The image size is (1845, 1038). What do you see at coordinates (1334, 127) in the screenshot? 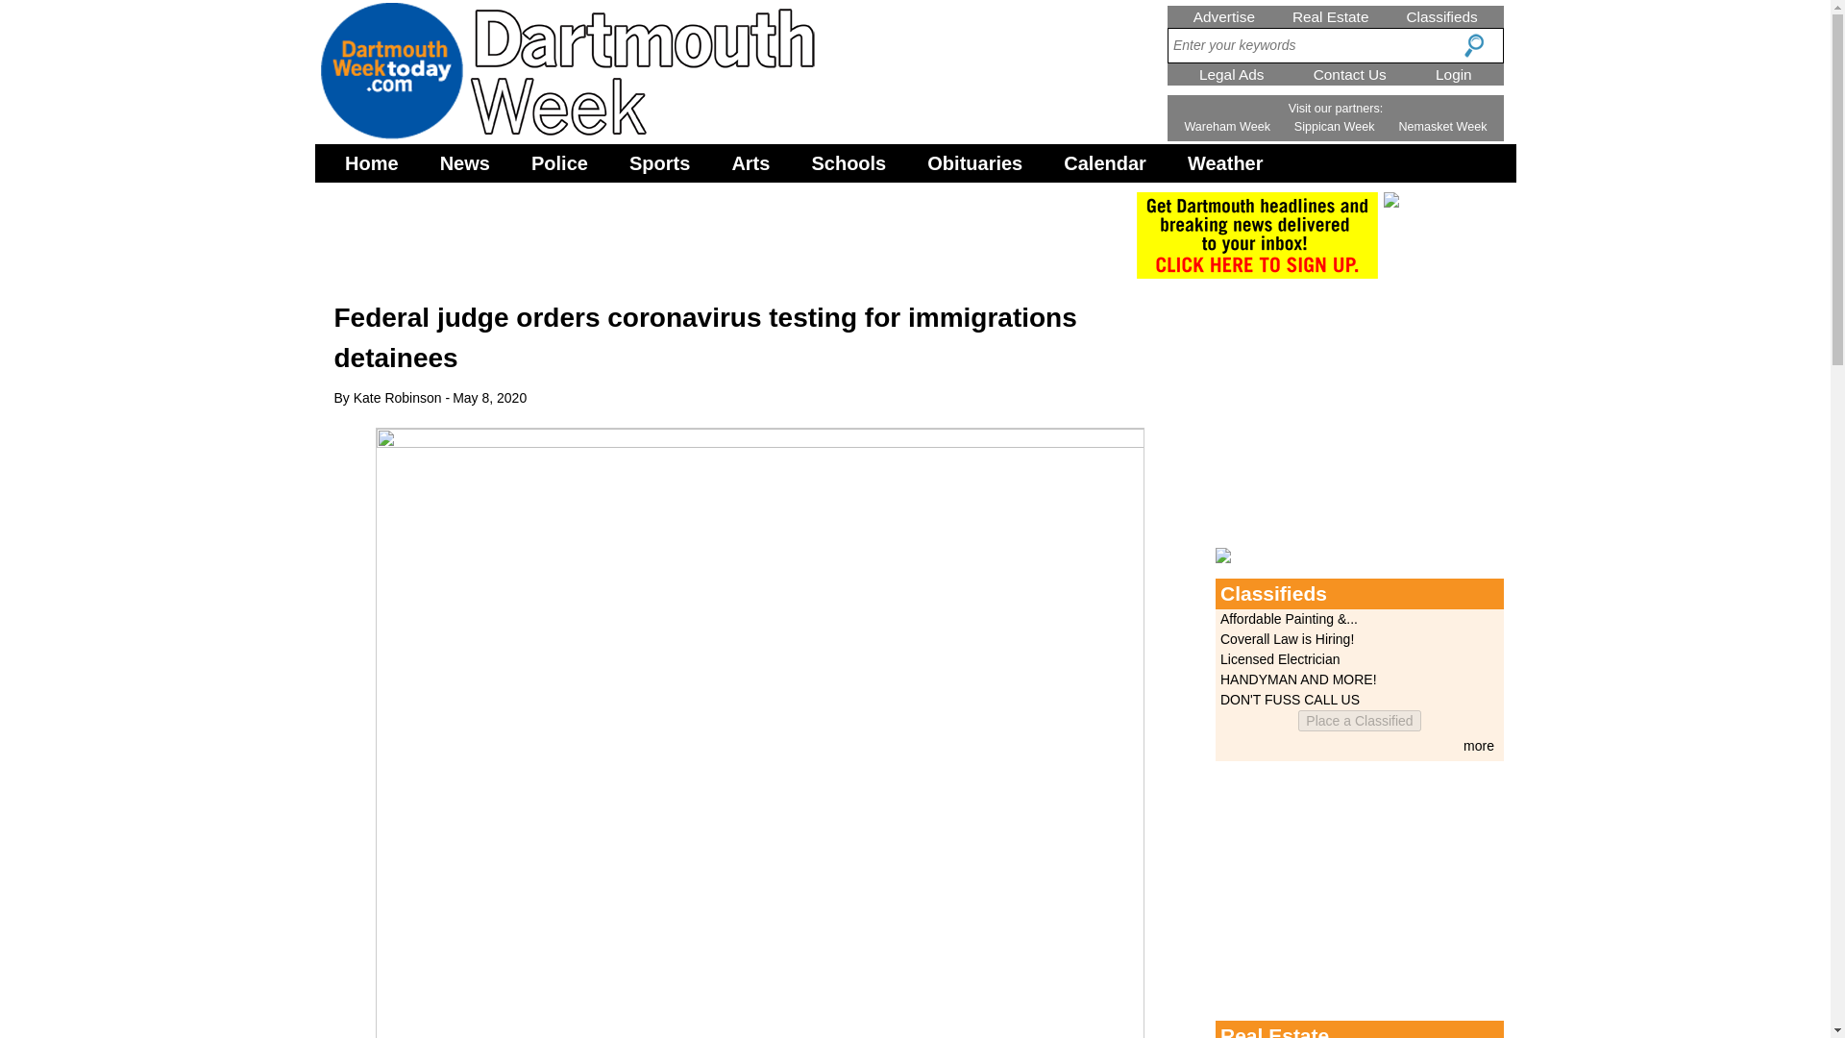
I see `Sippican Week` at bounding box center [1334, 127].